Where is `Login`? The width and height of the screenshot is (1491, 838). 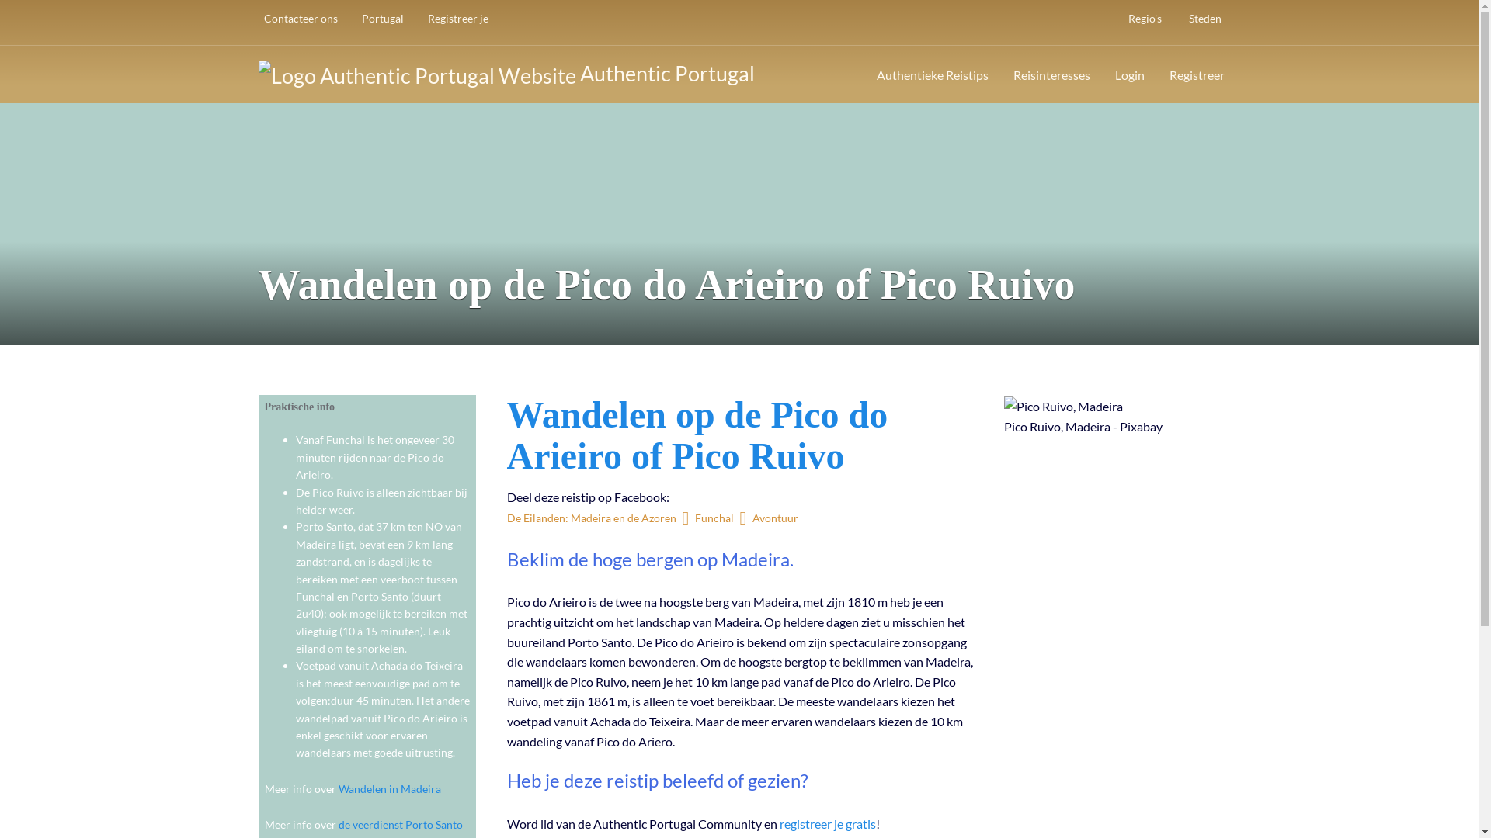 Login is located at coordinates (1130, 74).